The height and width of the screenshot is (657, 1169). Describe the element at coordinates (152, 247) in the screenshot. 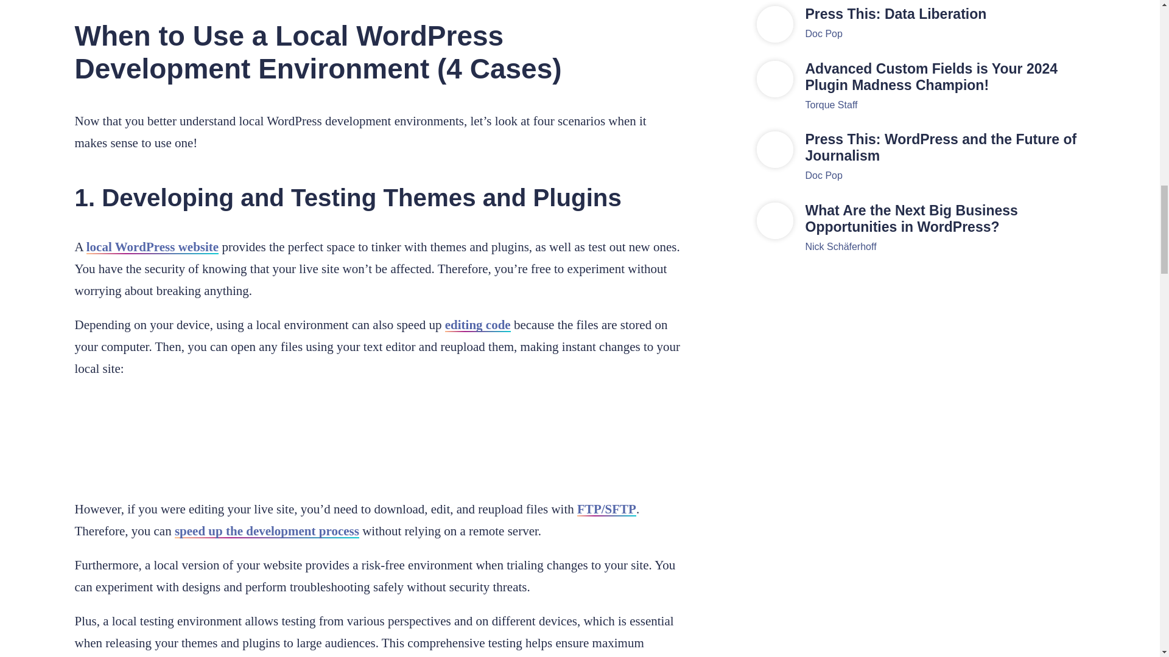

I see `local WordPress website` at that location.